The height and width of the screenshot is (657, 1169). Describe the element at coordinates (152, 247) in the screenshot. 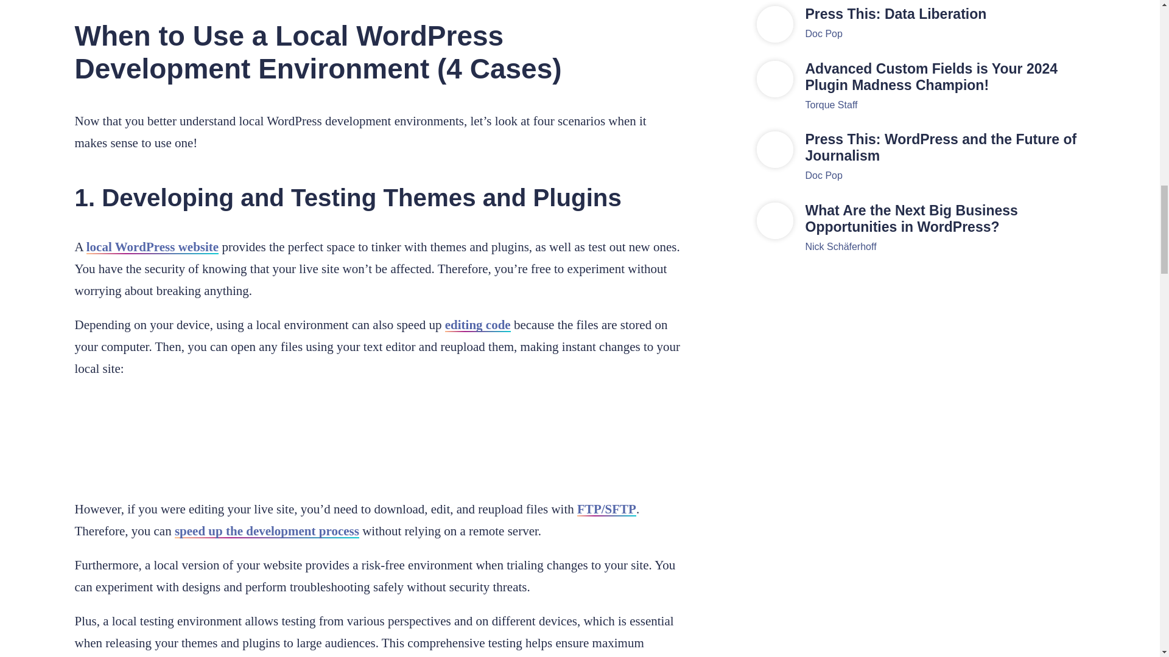

I see `local WordPress website` at that location.